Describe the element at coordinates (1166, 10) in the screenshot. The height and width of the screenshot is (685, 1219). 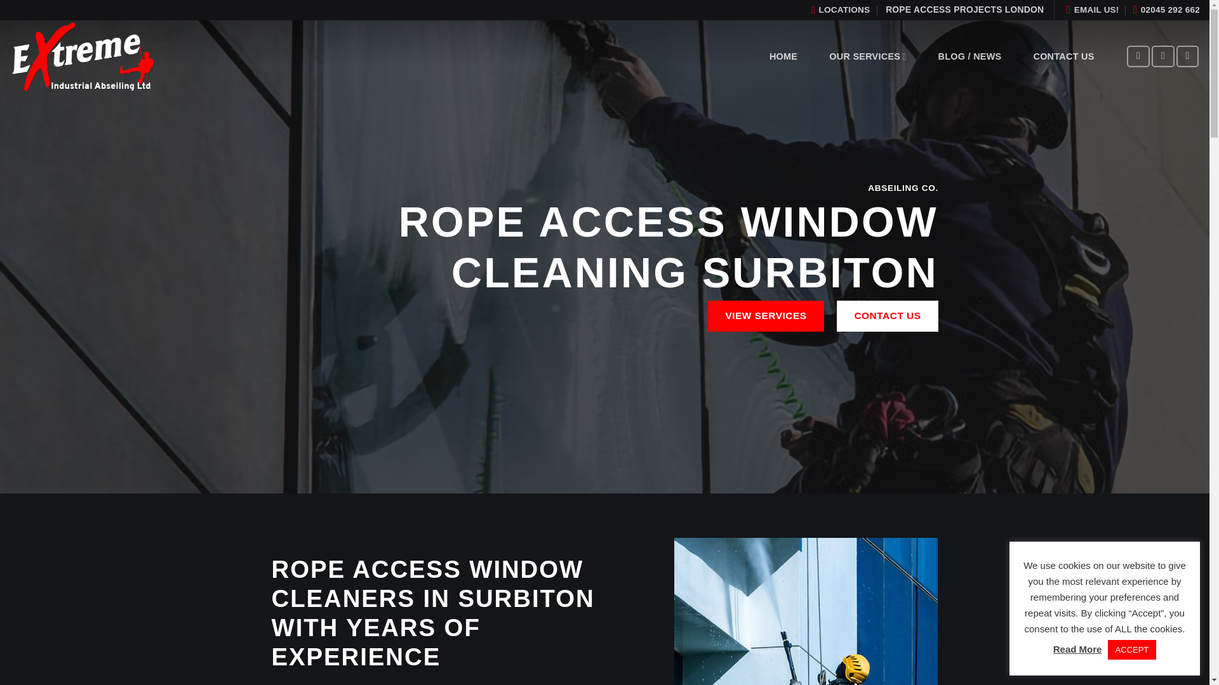
I see `02045 292 662` at that location.